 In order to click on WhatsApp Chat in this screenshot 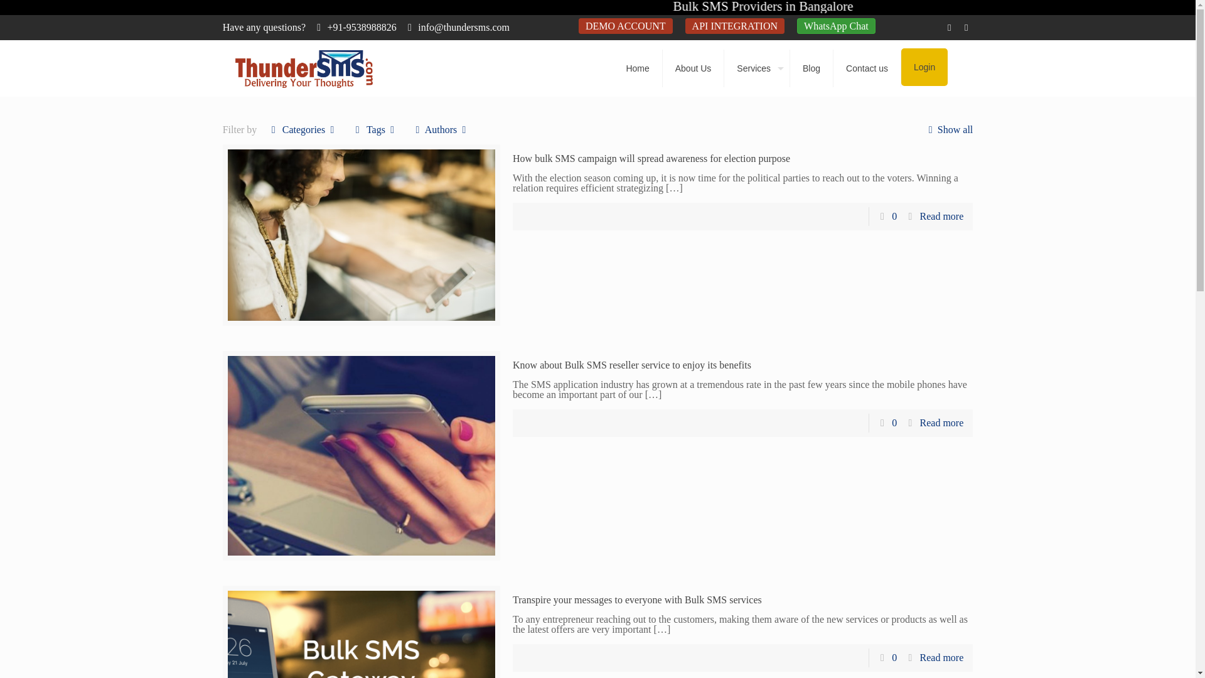, I will do `click(836, 26)`.